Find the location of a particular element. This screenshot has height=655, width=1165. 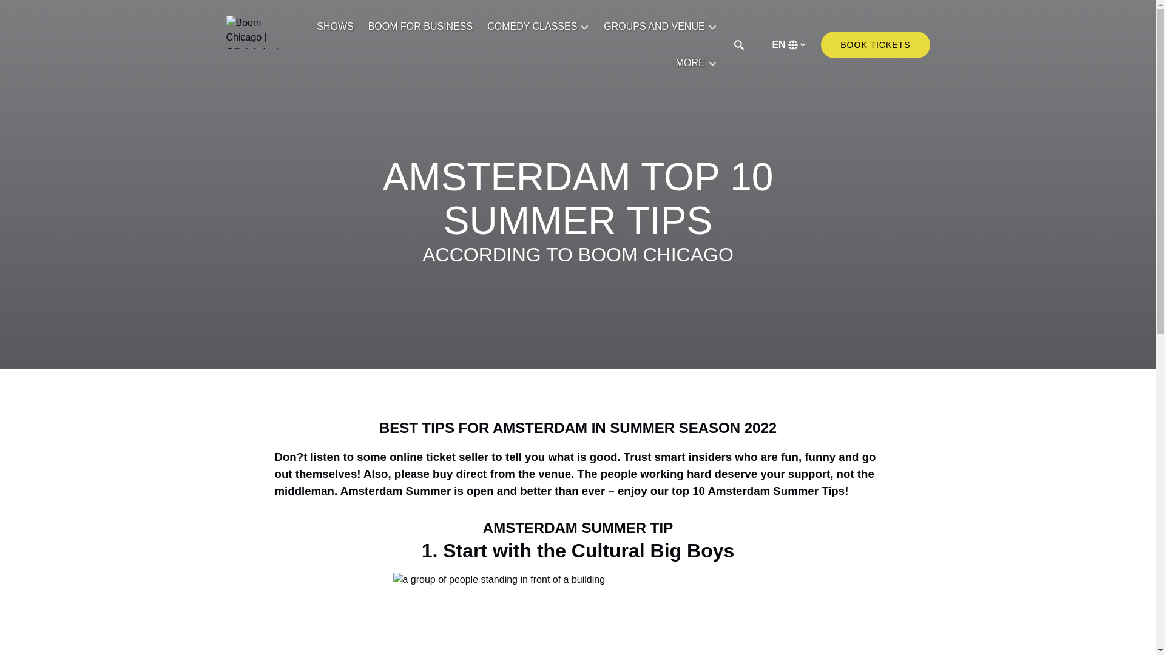

Open More Menu is located at coordinates (699, 60).